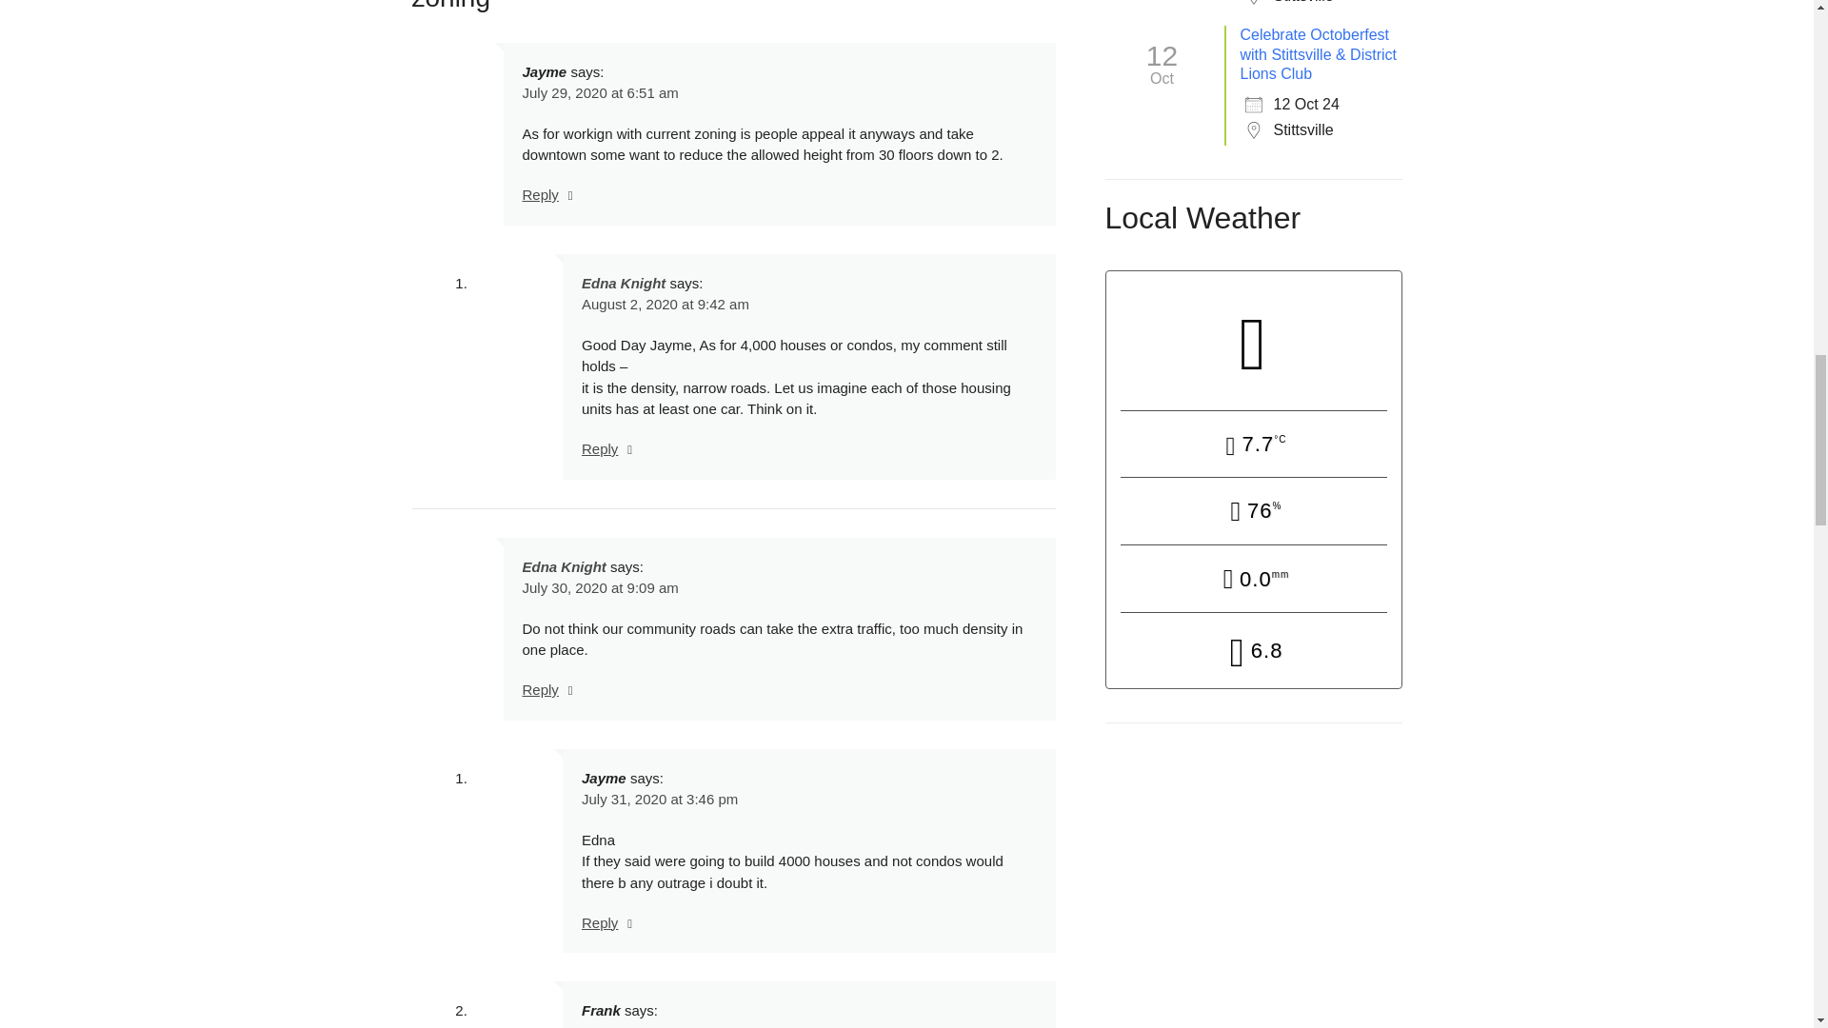 The height and width of the screenshot is (1028, 1828). I want to click on August 2, 2020 at 9:42 am, so click(665, 305).